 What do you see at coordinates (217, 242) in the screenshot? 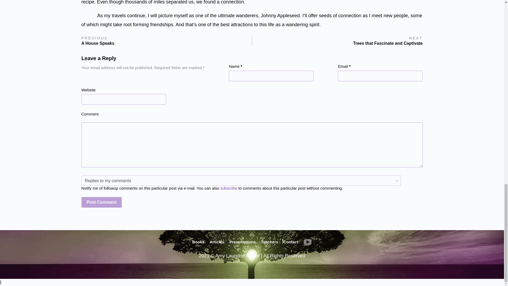
I see `Articles` at bounding box center [217, 242].